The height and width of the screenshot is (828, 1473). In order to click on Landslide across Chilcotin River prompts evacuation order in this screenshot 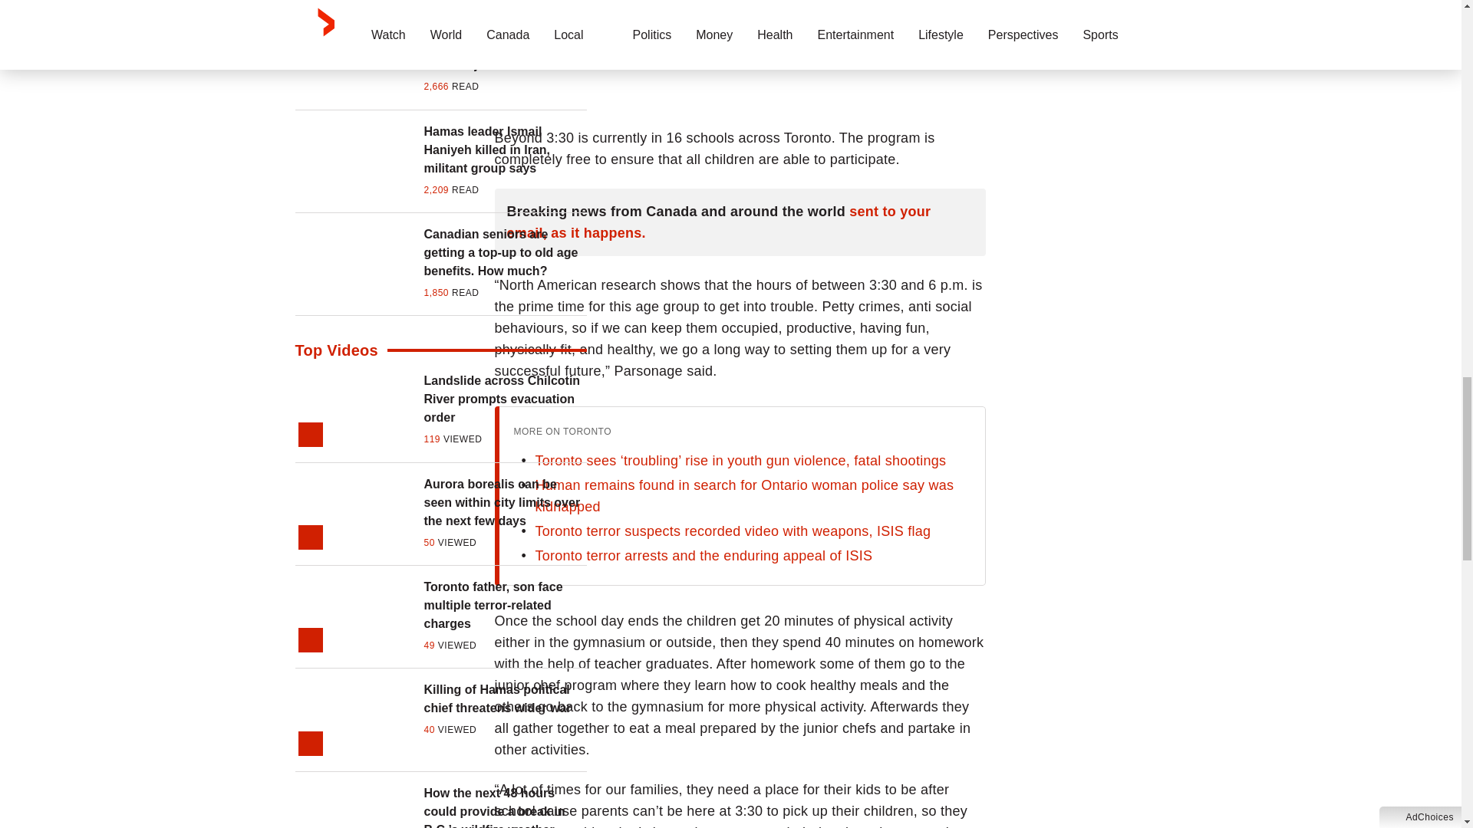, I will do `click(505, 399)`.